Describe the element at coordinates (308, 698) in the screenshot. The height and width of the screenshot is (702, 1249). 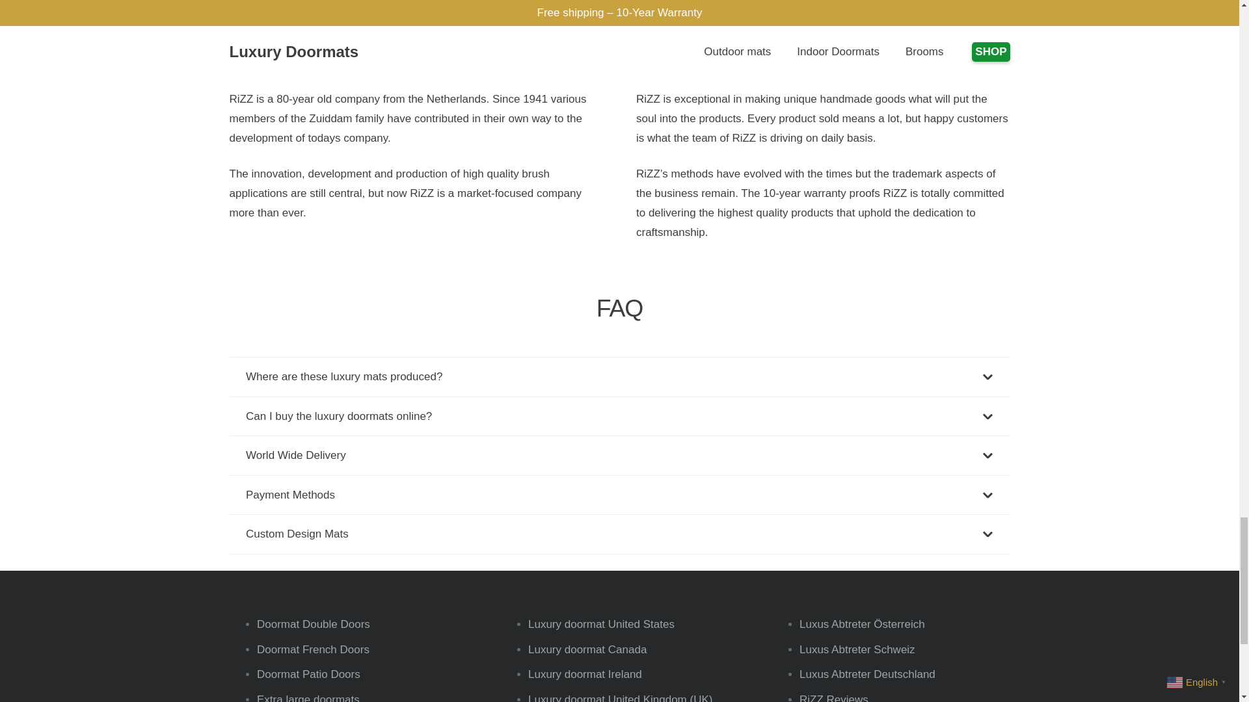
I see `Extra large doormats` at that location.